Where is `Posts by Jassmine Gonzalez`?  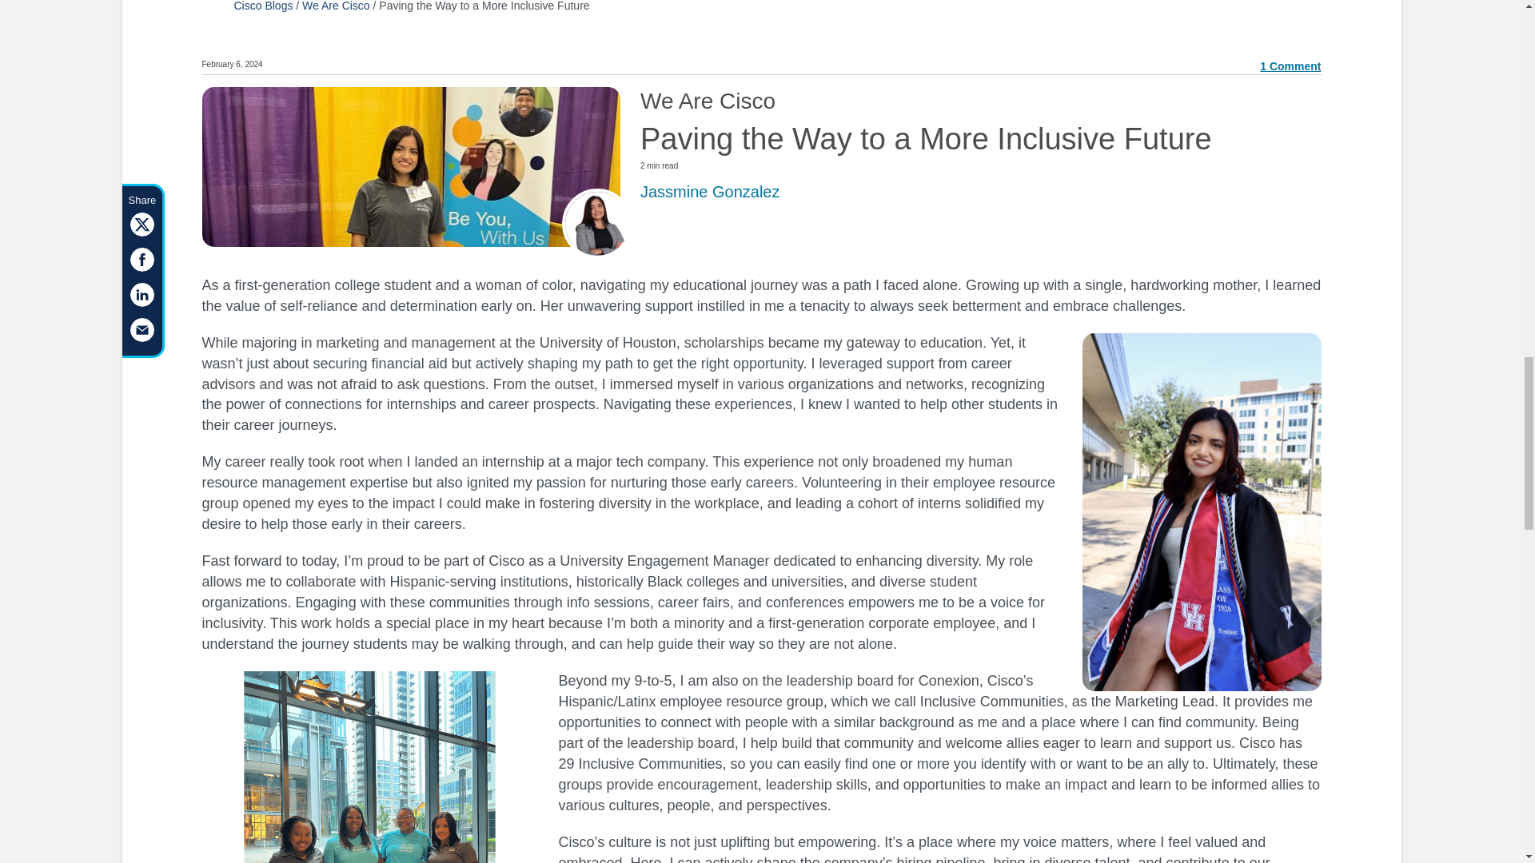
Posts by Jassmine Gonzalez is located at coordinates (710, 190).